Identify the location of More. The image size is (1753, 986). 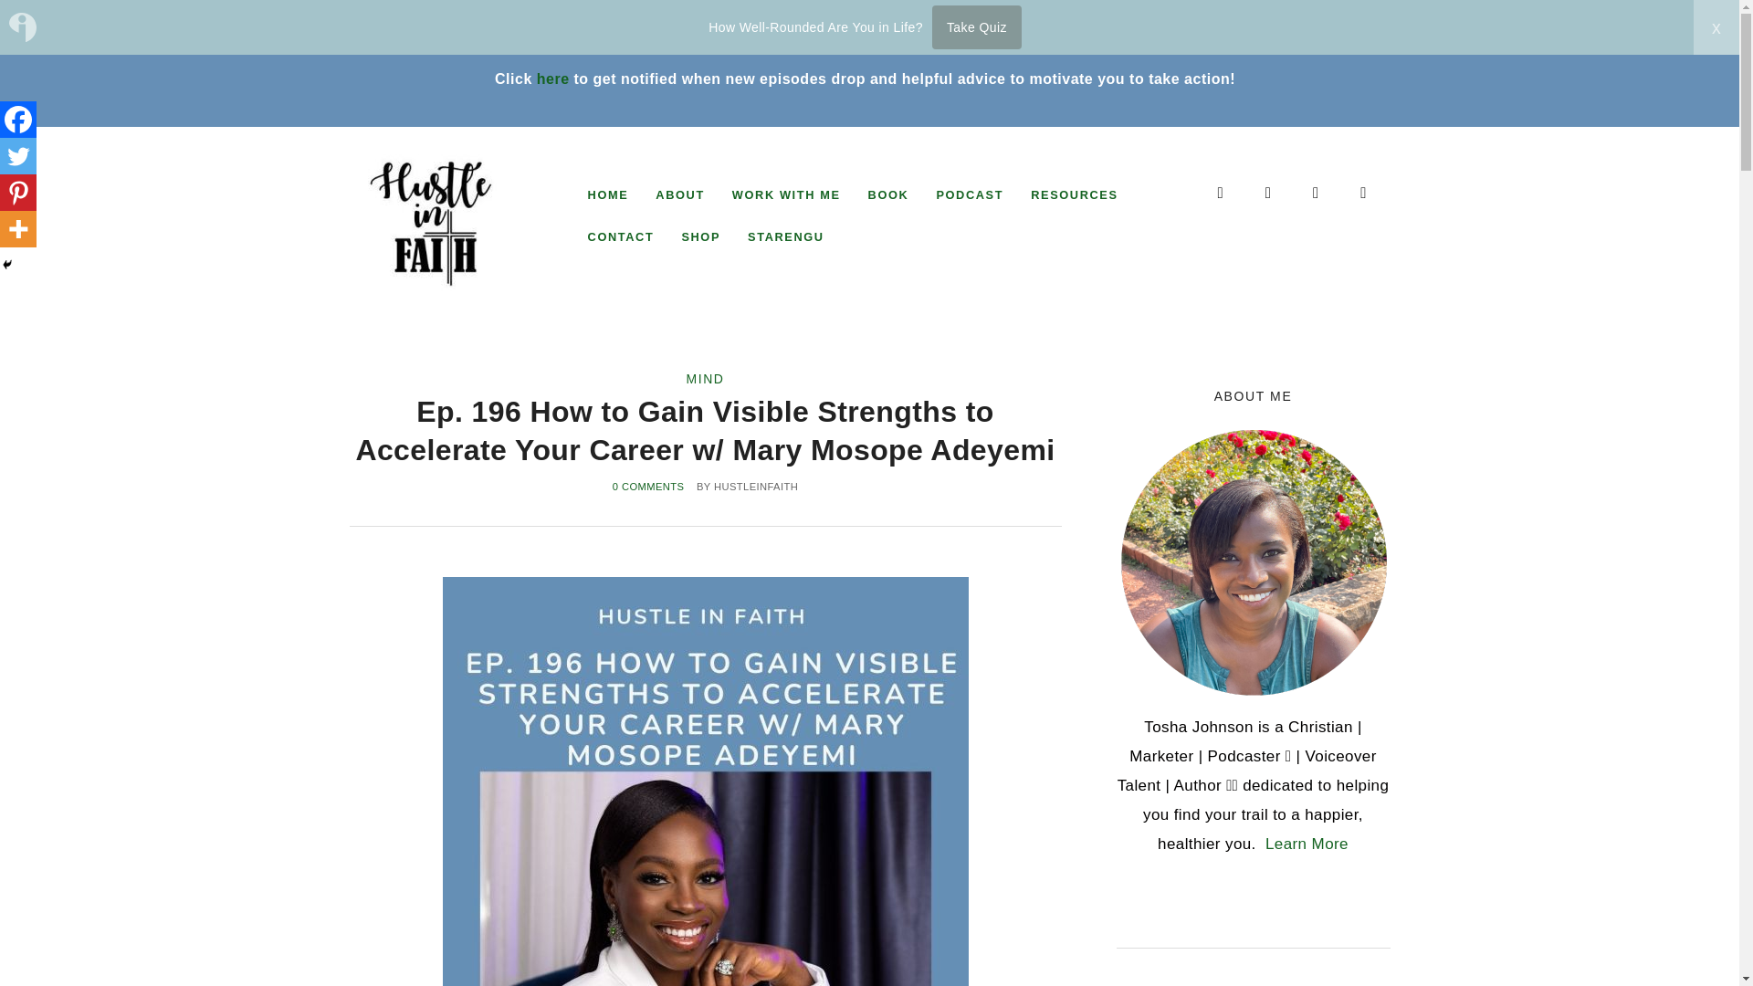
(18, 229).